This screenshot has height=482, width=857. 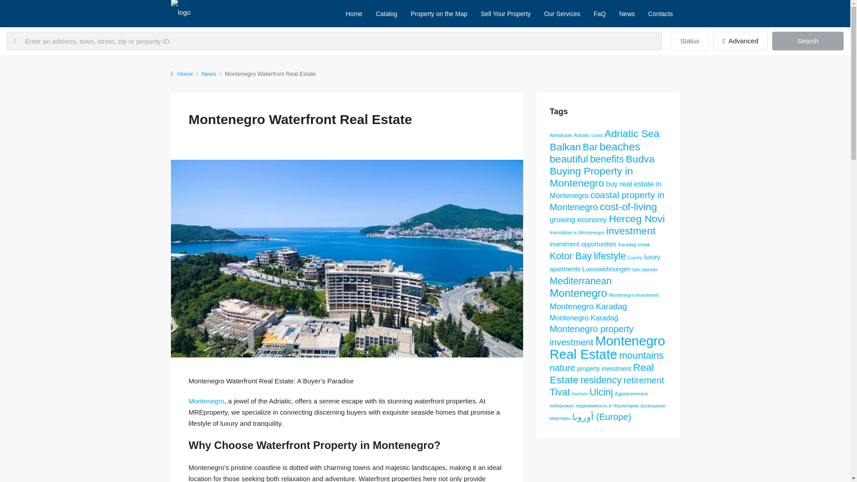 I want to click on Search, so click(x=807, y=41).